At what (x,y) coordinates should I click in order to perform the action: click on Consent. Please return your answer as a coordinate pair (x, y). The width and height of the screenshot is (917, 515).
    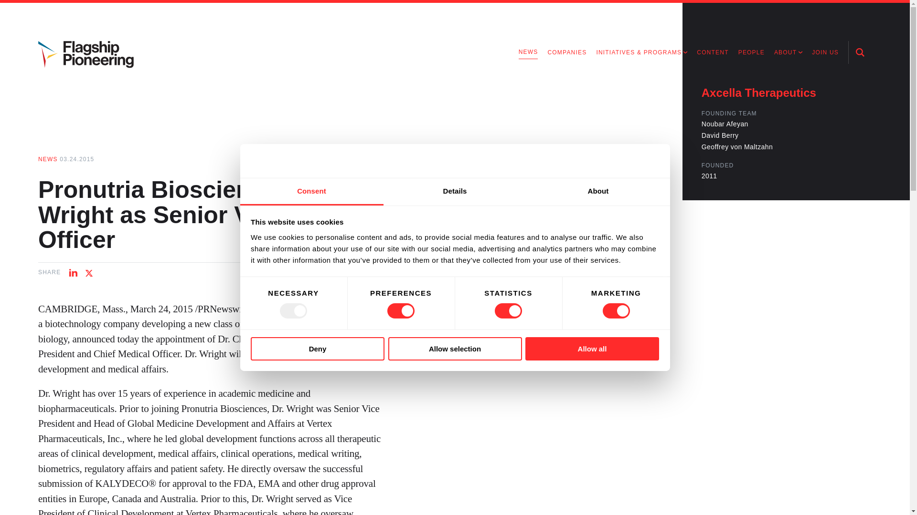
    Looking at the image, I should click on (311, 192).